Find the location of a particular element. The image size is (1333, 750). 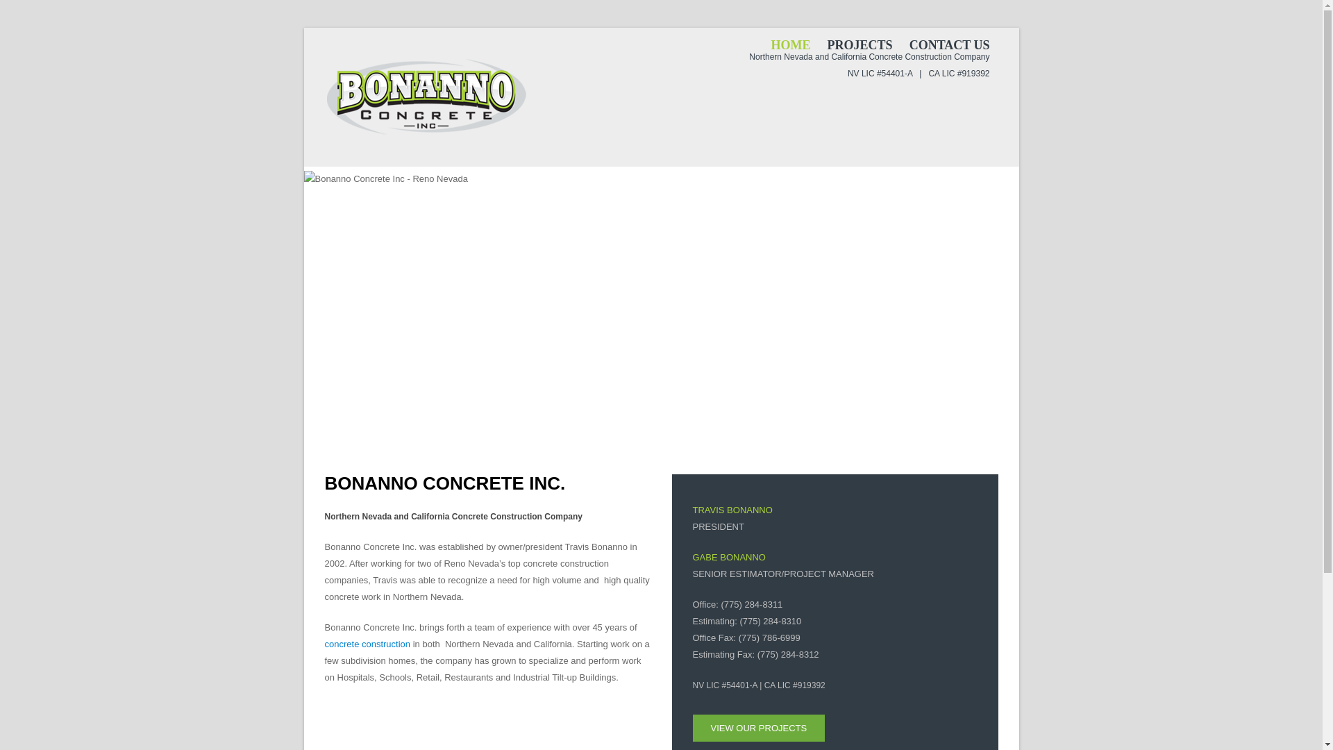

PROJECTS is located at coordinates (860, 44).